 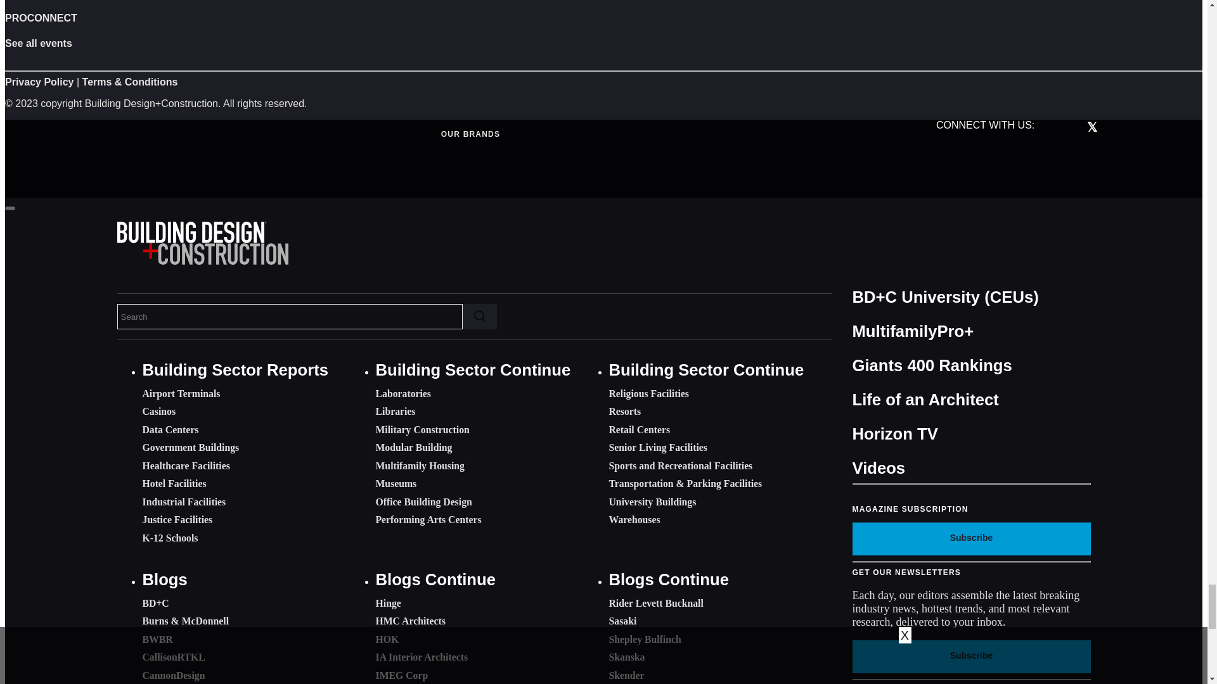 I want to click on Home, so click(x=202, y=261).